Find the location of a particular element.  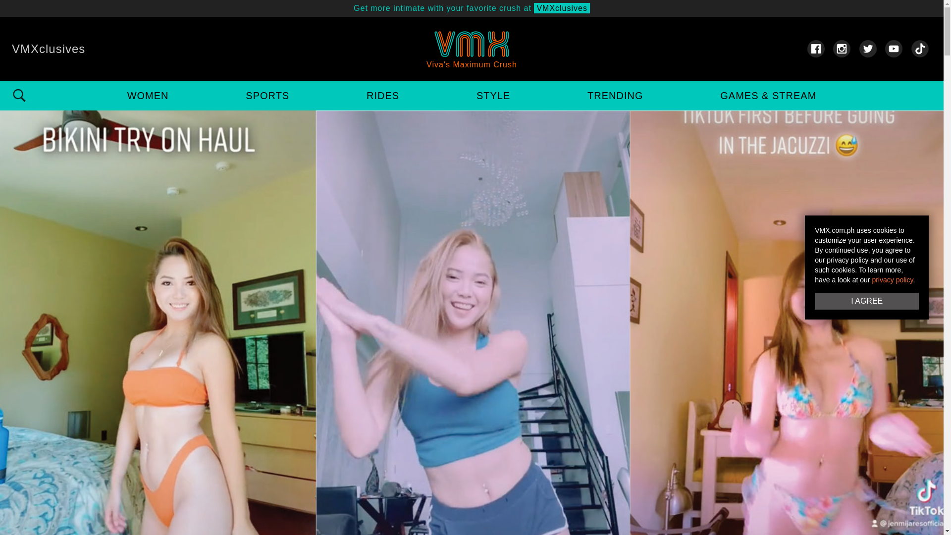

VMXclusives is located at coordinates (49, 49).